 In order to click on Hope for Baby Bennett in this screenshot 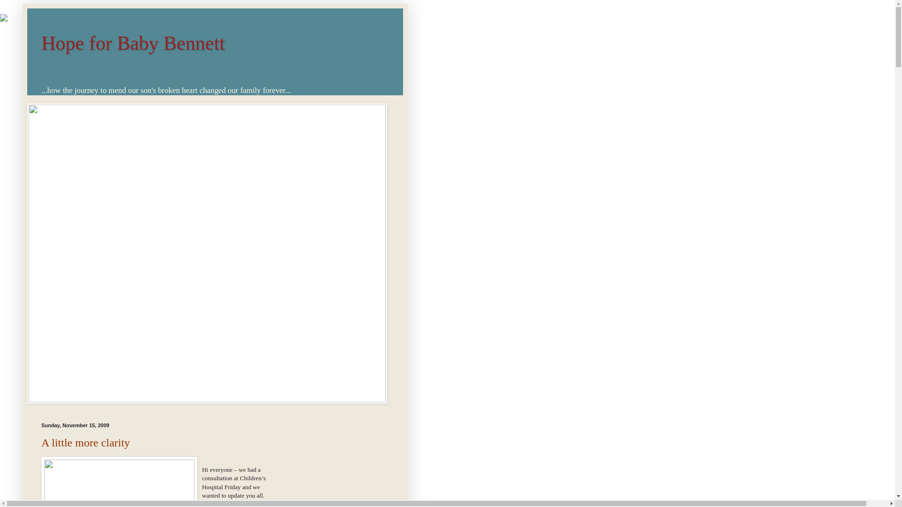, I will do `click(133, 43)`.